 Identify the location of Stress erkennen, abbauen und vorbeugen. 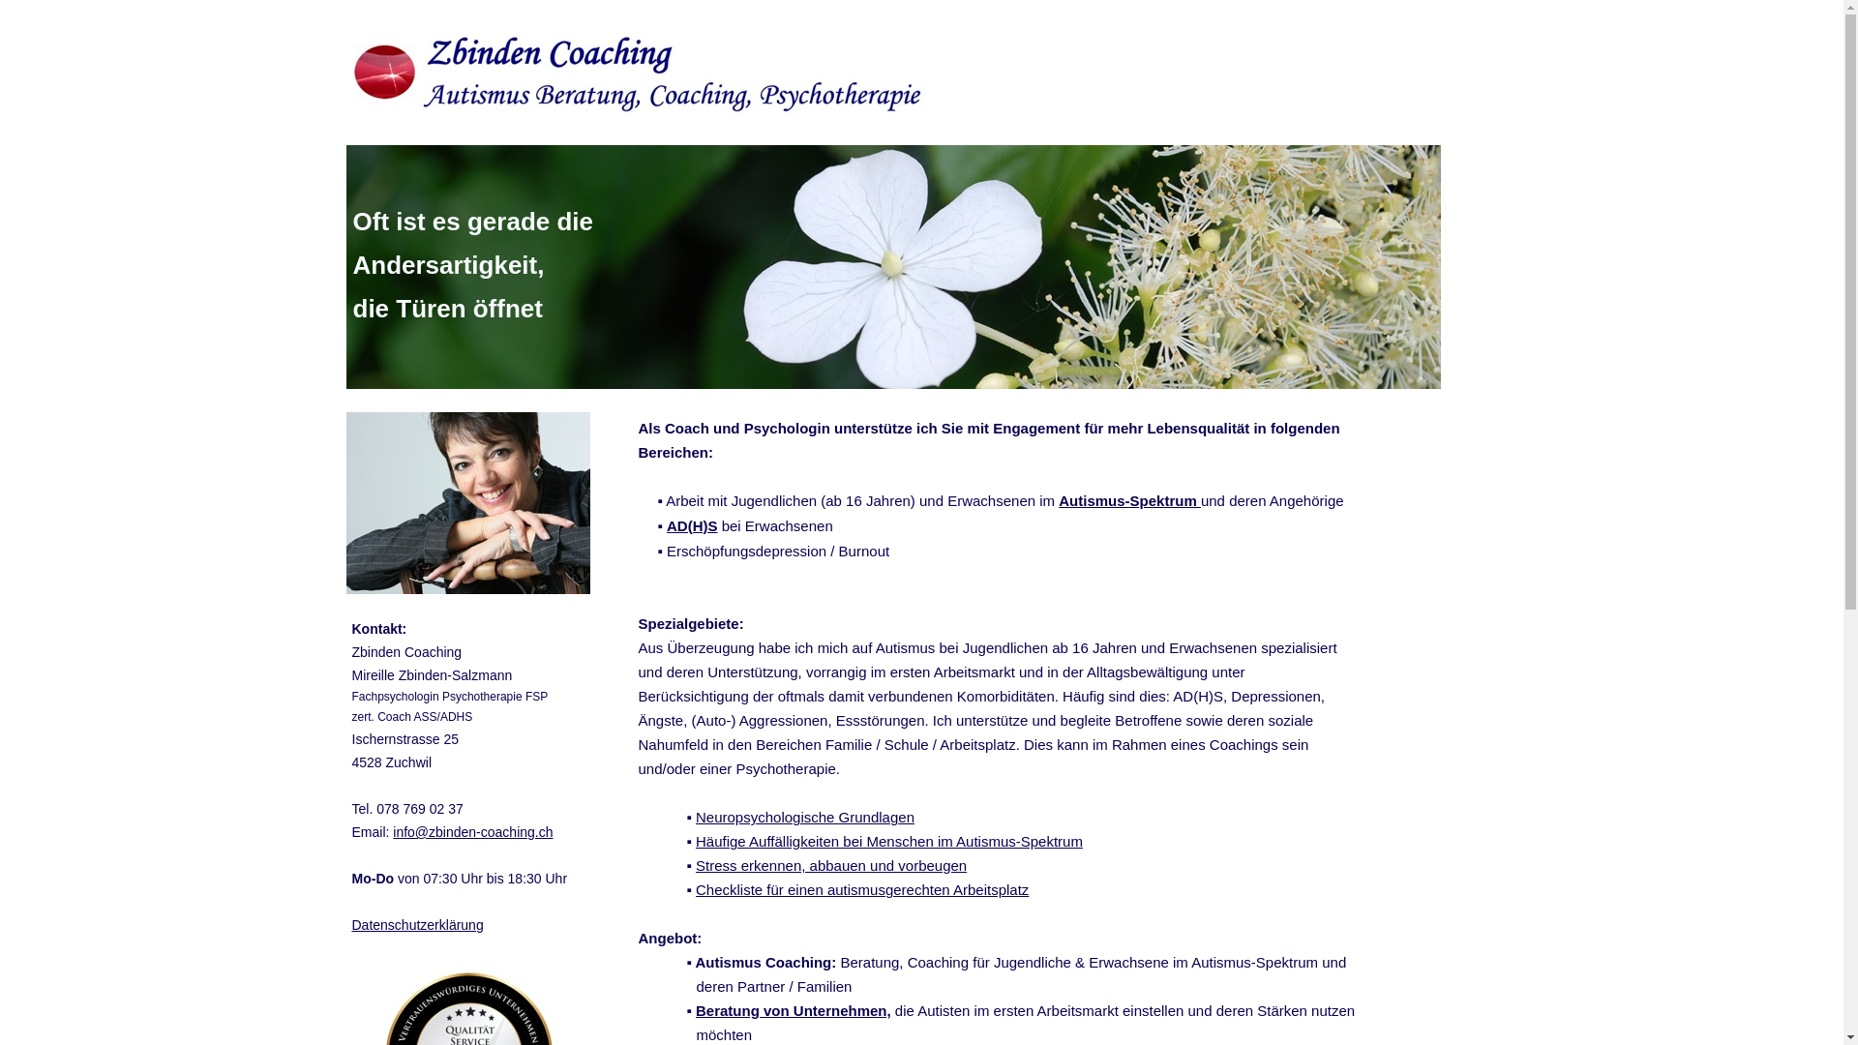
(830, 865).